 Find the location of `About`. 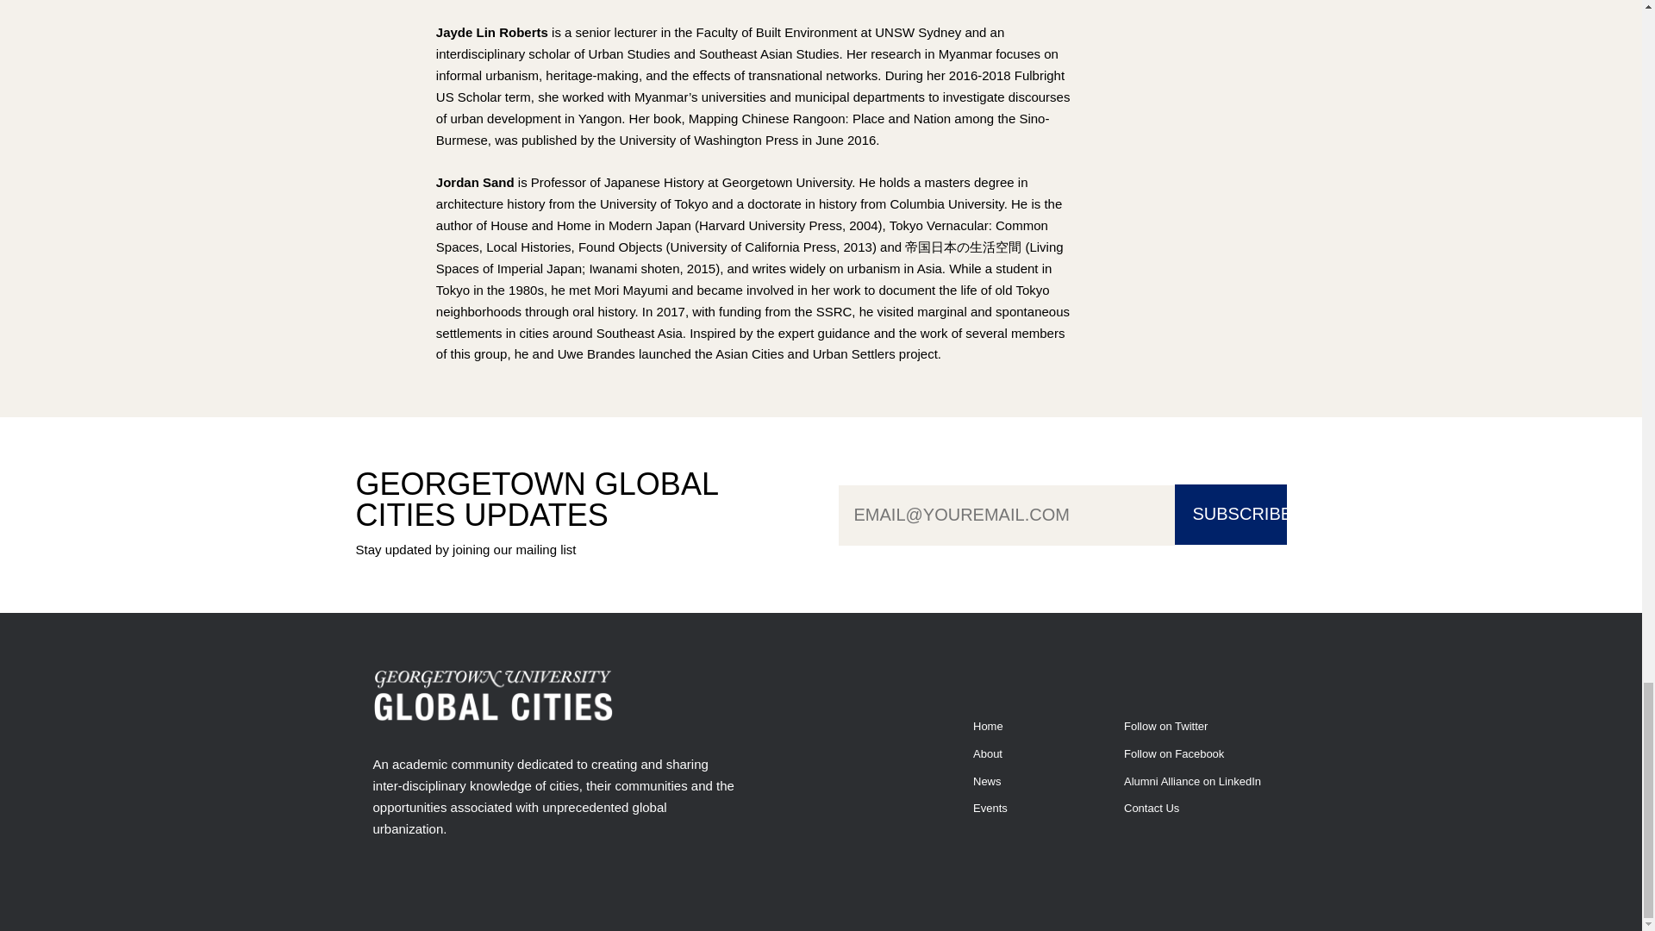

About is located at coordinates (988, 753).